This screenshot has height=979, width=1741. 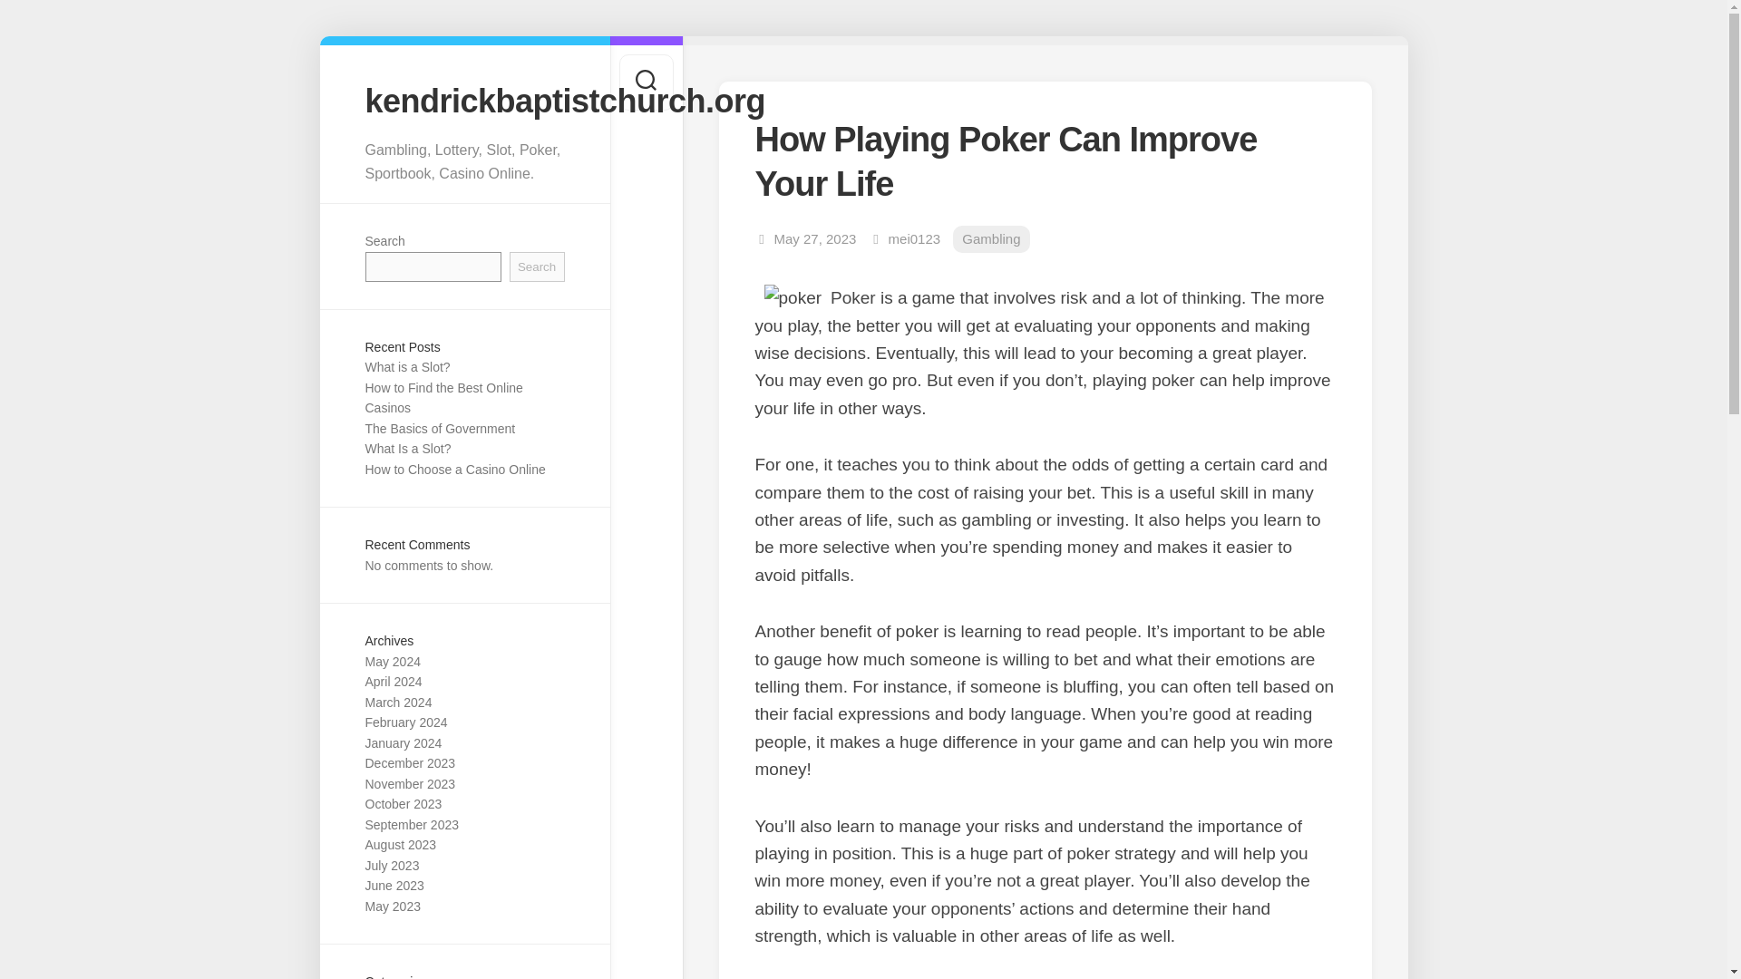 What do you see at coordinates (403, 804) in the screenshot?
I see `October 2023` at bounding box center [403, 804].